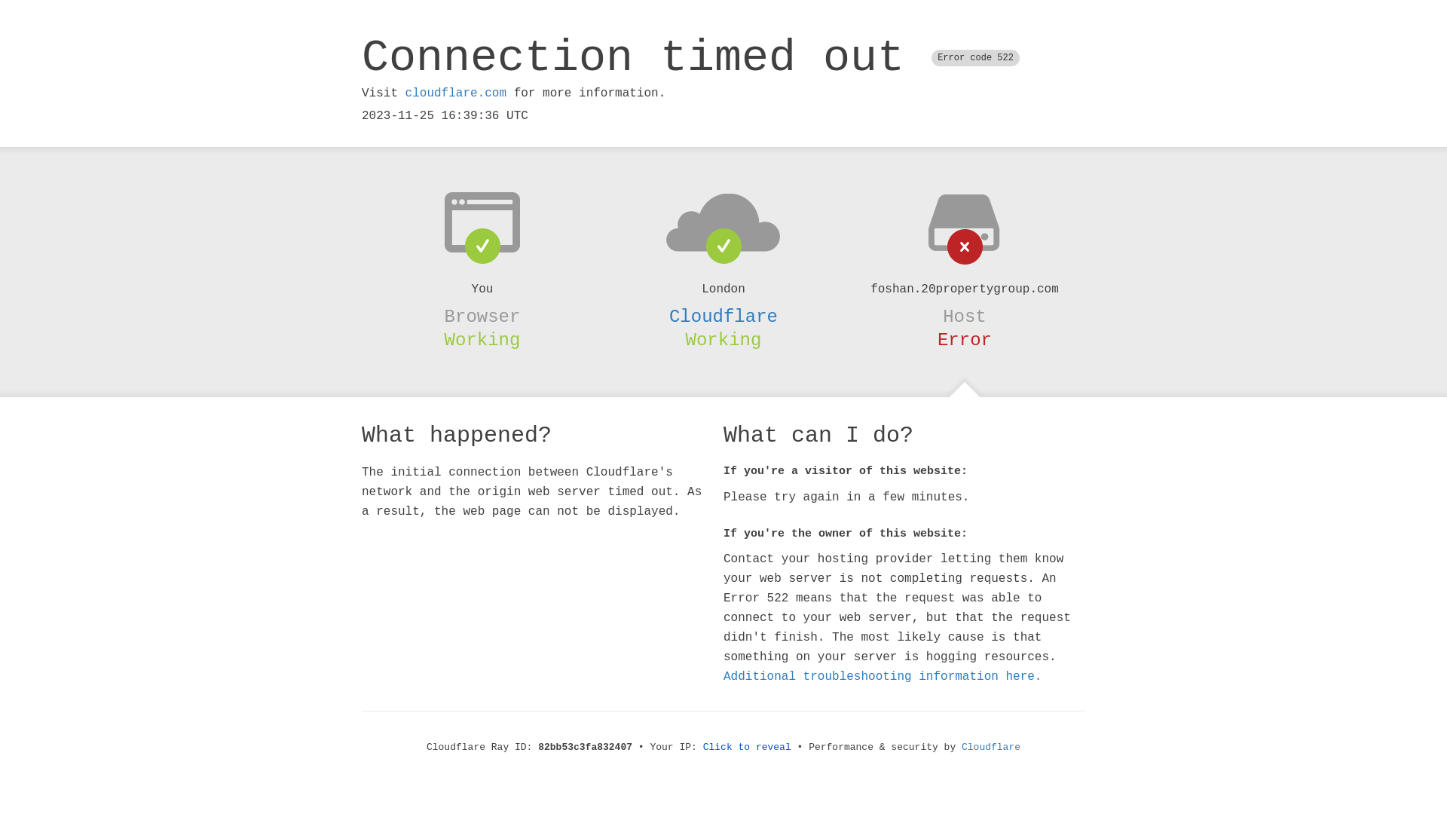 The height and width of the screenshot is (814, 1447). Describe the element at coordinates (748, 748) in the screenshot. I see `Click to reveal` at that location.